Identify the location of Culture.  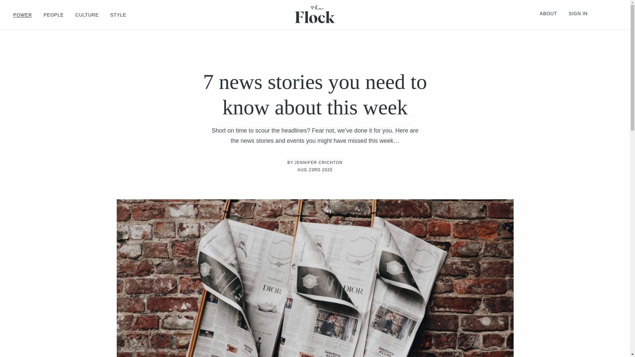
(87, 15).